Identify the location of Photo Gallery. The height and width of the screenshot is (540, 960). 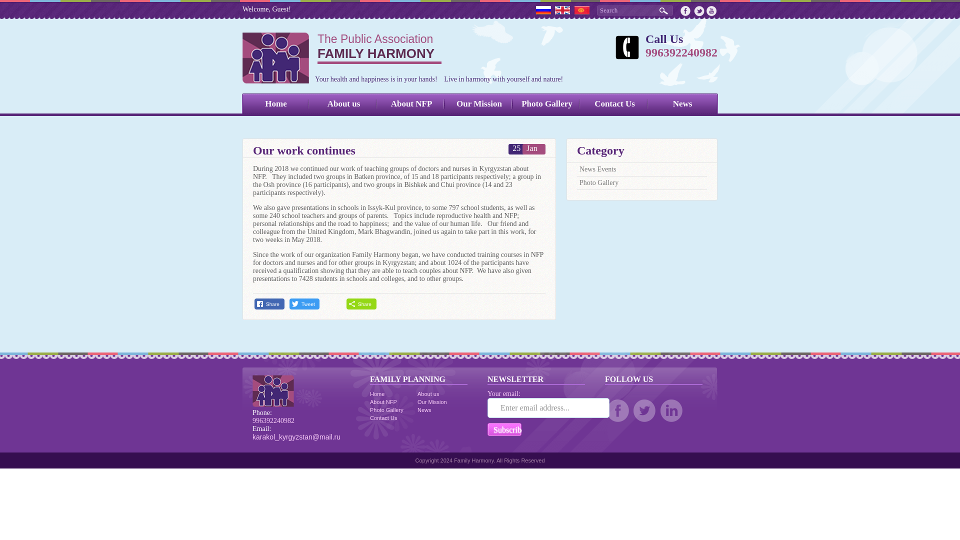
(699, 11).